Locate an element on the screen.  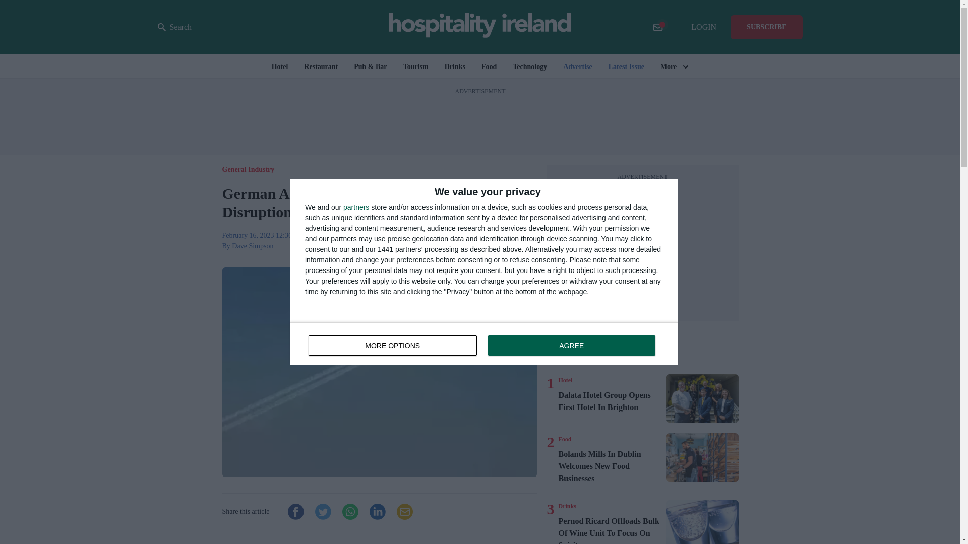
Dalata Hotel Group Opens First Hotel In Brighton is located at coordinates (610, 401).